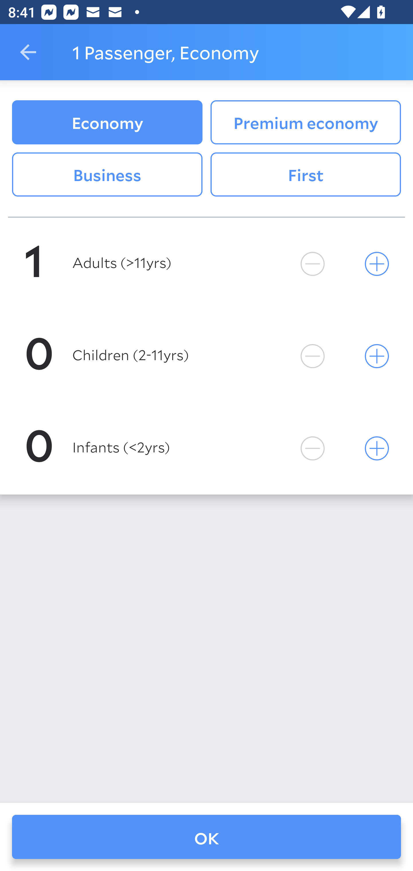 The width and height of the screenshot is (413, 871). What do you see at coordinates (306, 175) in the screenshot?
I see `First` at bounding box center [306, 175].